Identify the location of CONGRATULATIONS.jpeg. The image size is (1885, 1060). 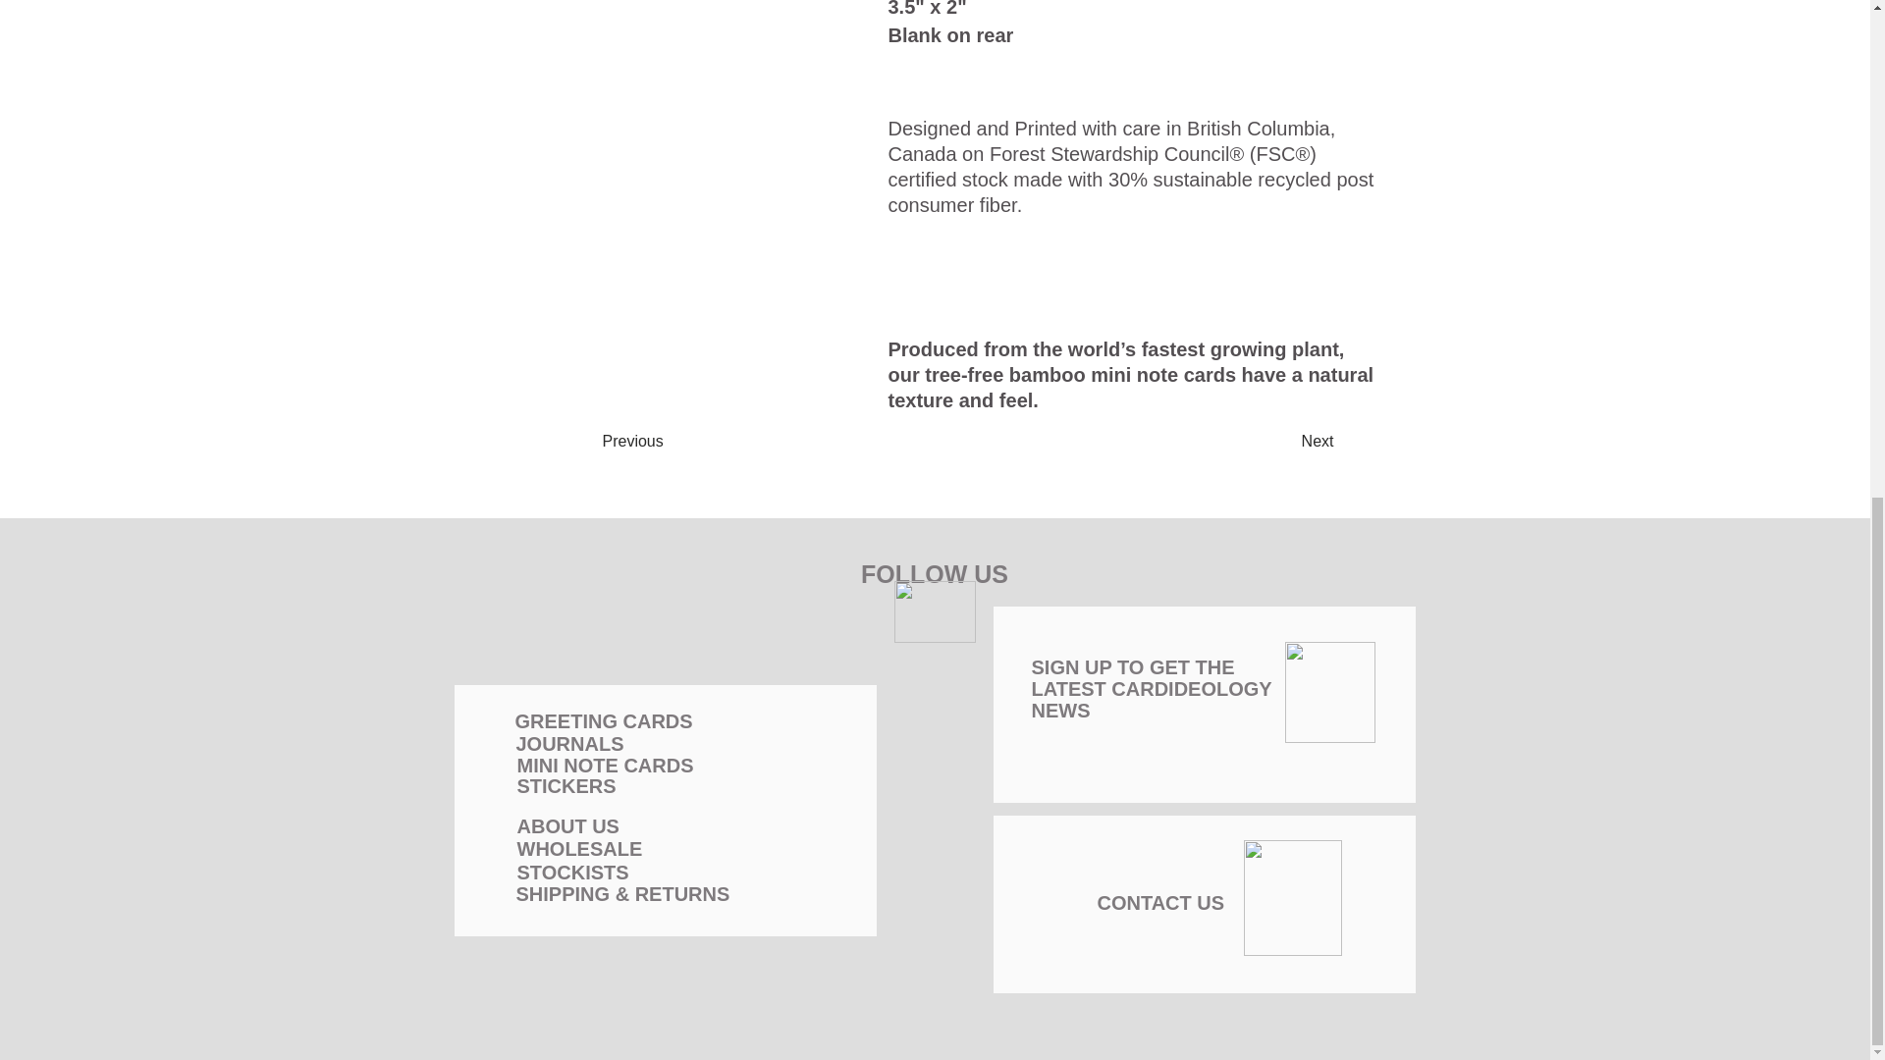
(579, 848).